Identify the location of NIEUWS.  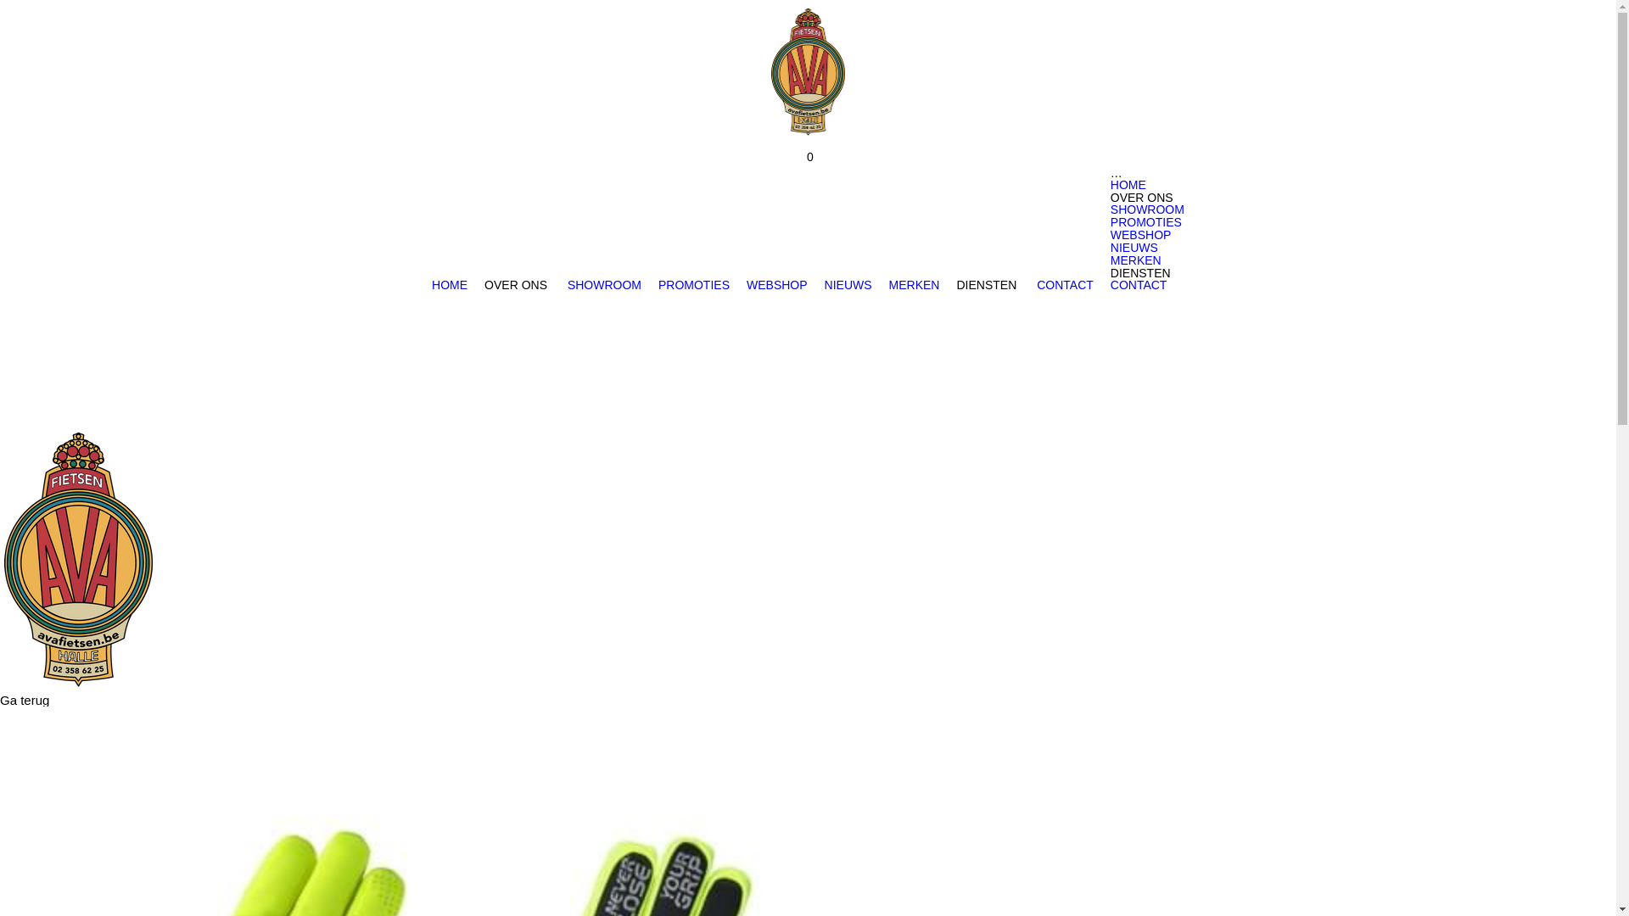
(848, 285).